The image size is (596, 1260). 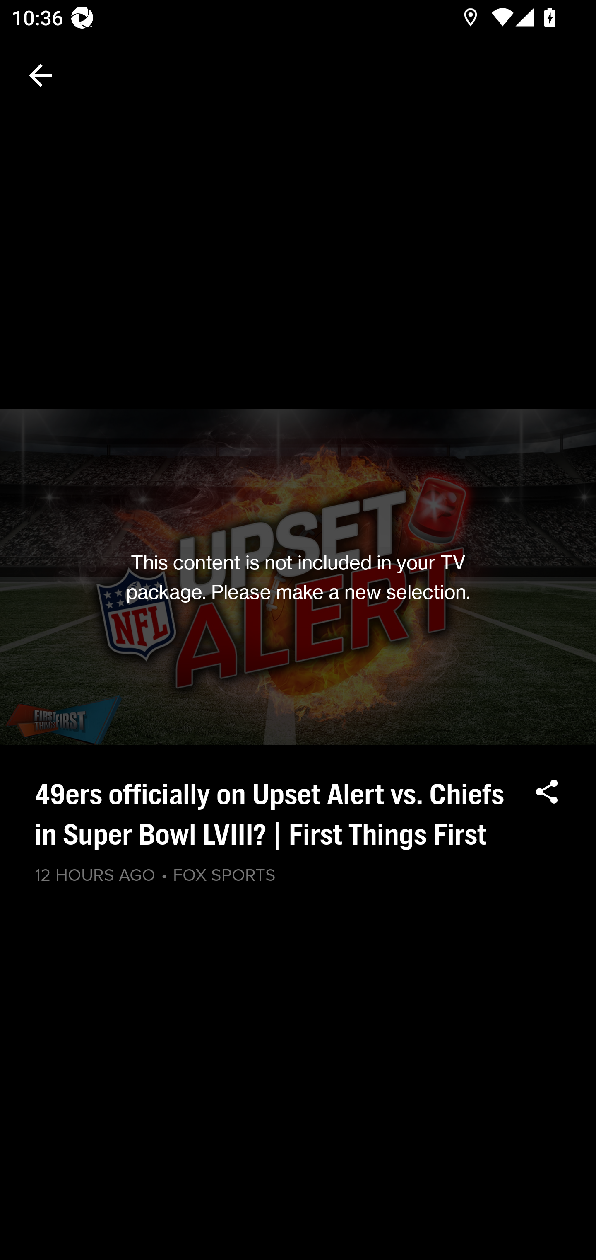 I want to click on Navigate up, so click(x=41, y=75).